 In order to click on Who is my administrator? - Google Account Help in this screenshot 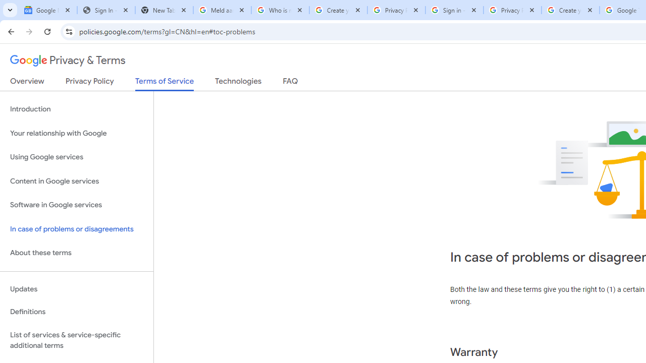, I will do `click(280, 10)`.